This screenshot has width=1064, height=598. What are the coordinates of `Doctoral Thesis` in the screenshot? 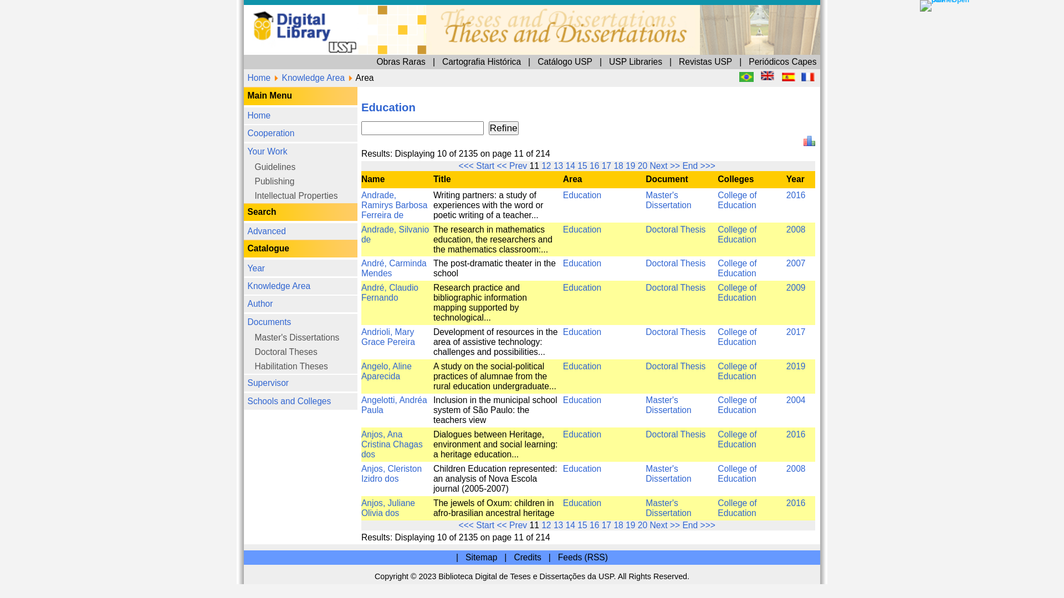 It's located at (520, 176).